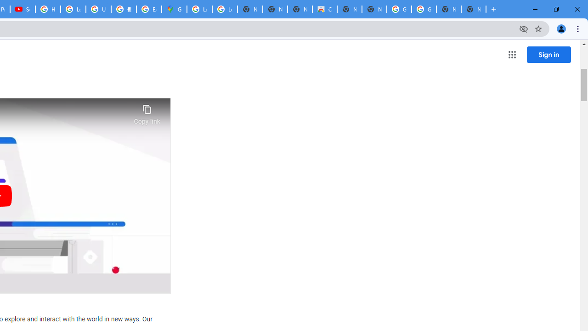  I want to click on Google Maps, so click(175, 9).